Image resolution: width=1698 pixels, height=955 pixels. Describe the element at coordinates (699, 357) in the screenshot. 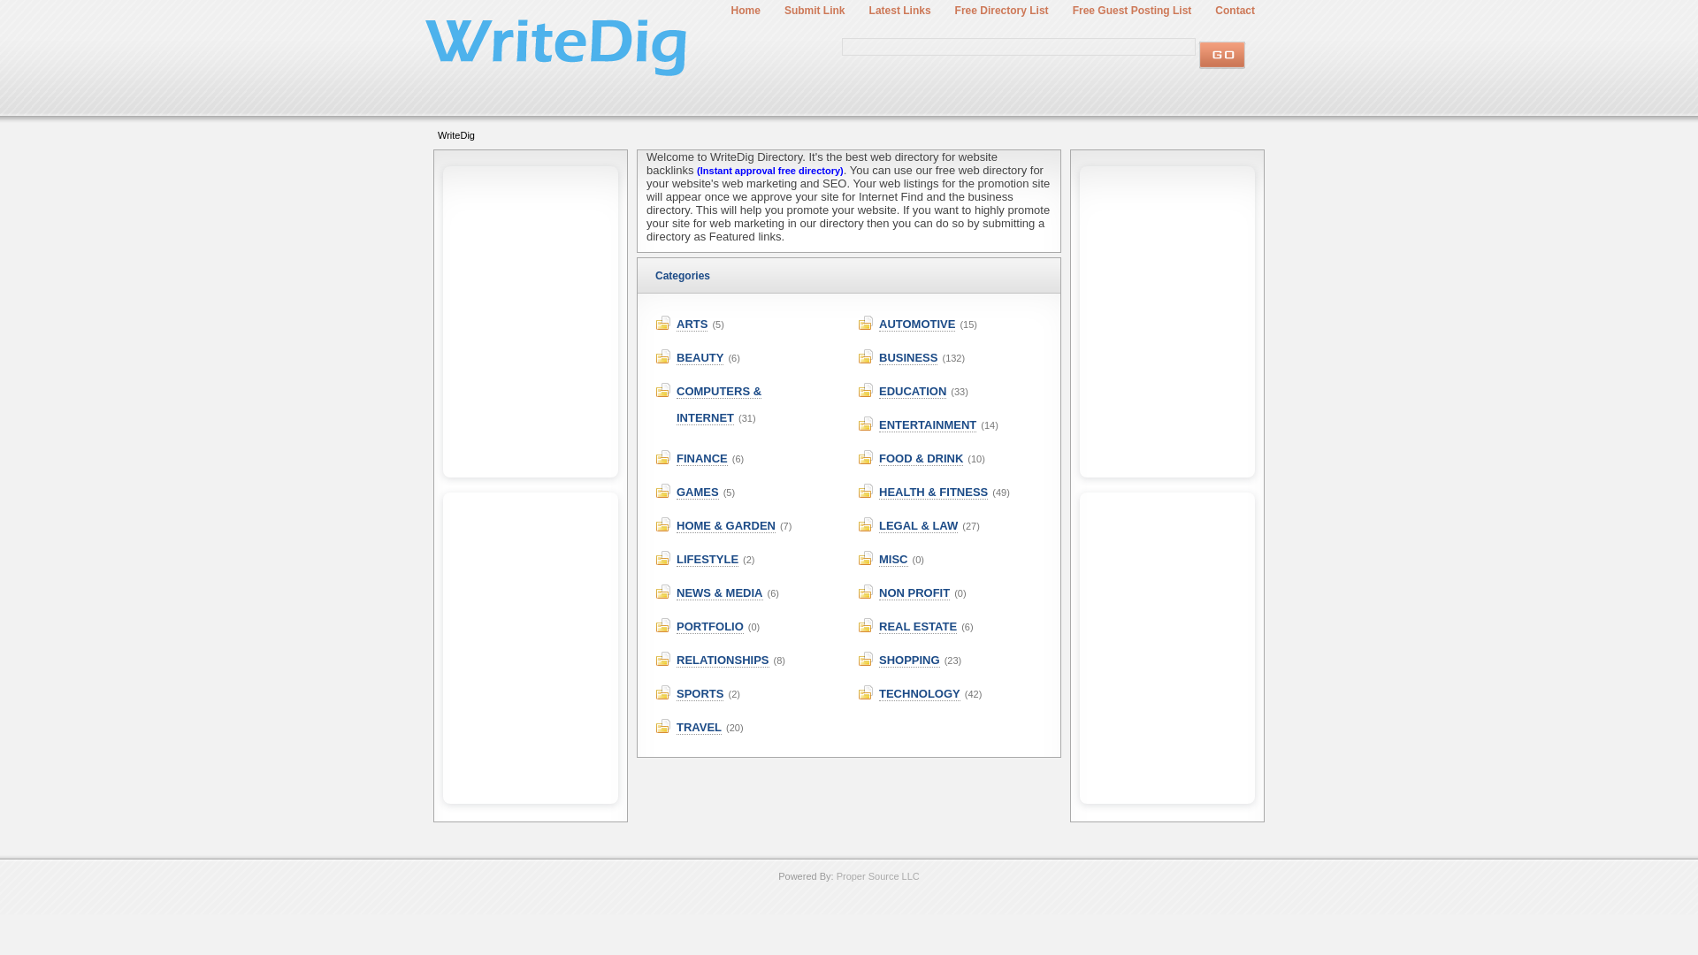

I see `BEAUTY` at that location.